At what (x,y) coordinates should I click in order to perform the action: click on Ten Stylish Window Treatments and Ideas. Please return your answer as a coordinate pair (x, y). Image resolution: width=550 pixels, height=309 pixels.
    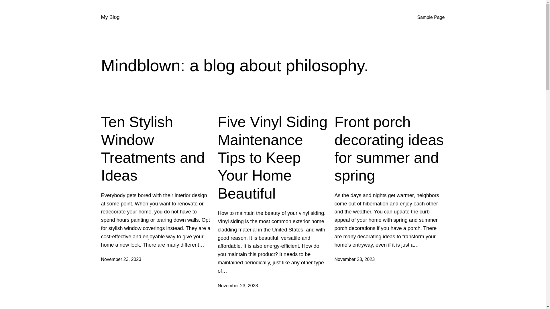
    Looking at the image, I should click on (156, 149).